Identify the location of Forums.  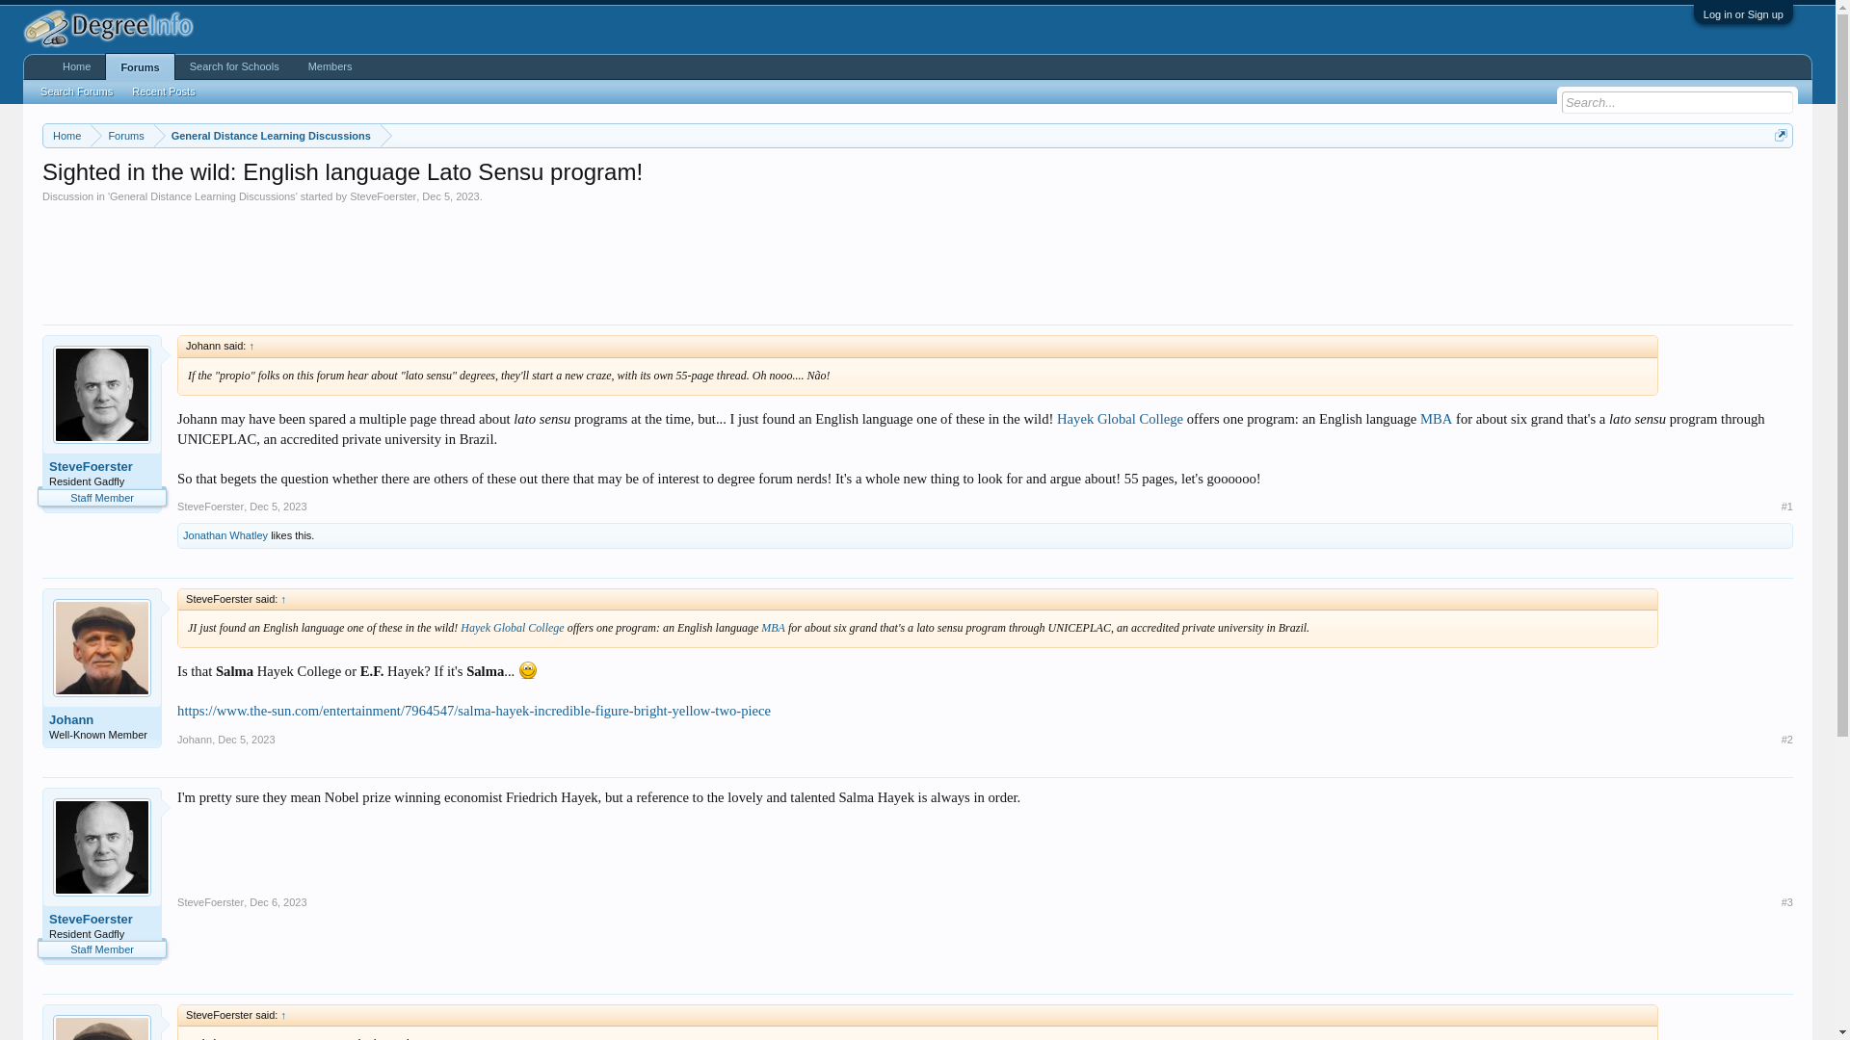
(121, 136).